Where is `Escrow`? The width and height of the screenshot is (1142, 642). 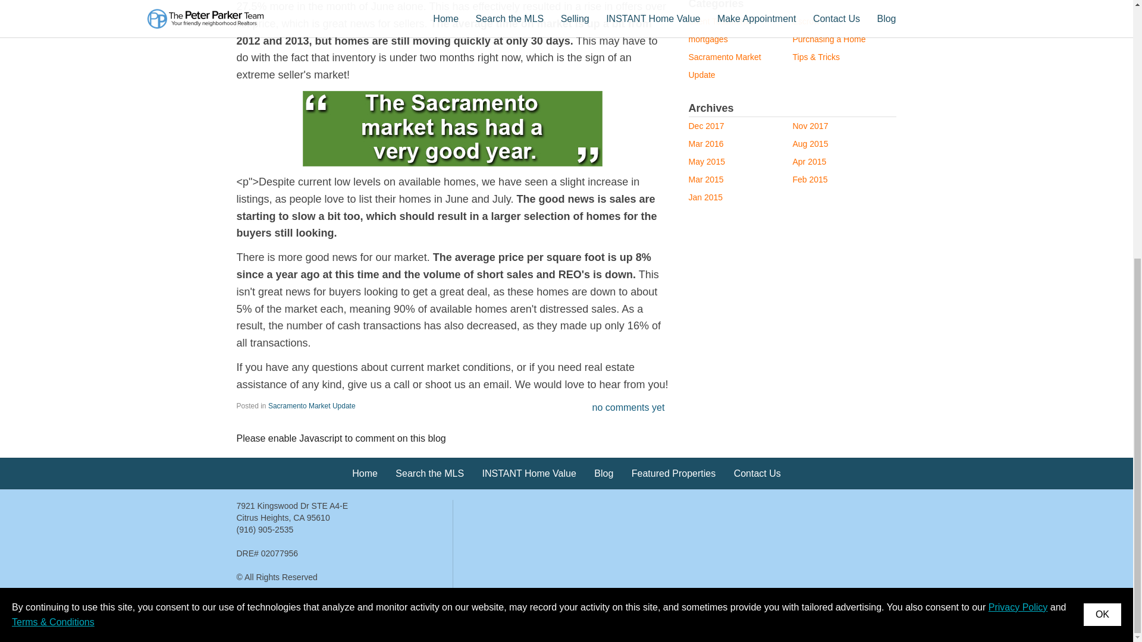
Escrow is located at coordinates (806, 21).